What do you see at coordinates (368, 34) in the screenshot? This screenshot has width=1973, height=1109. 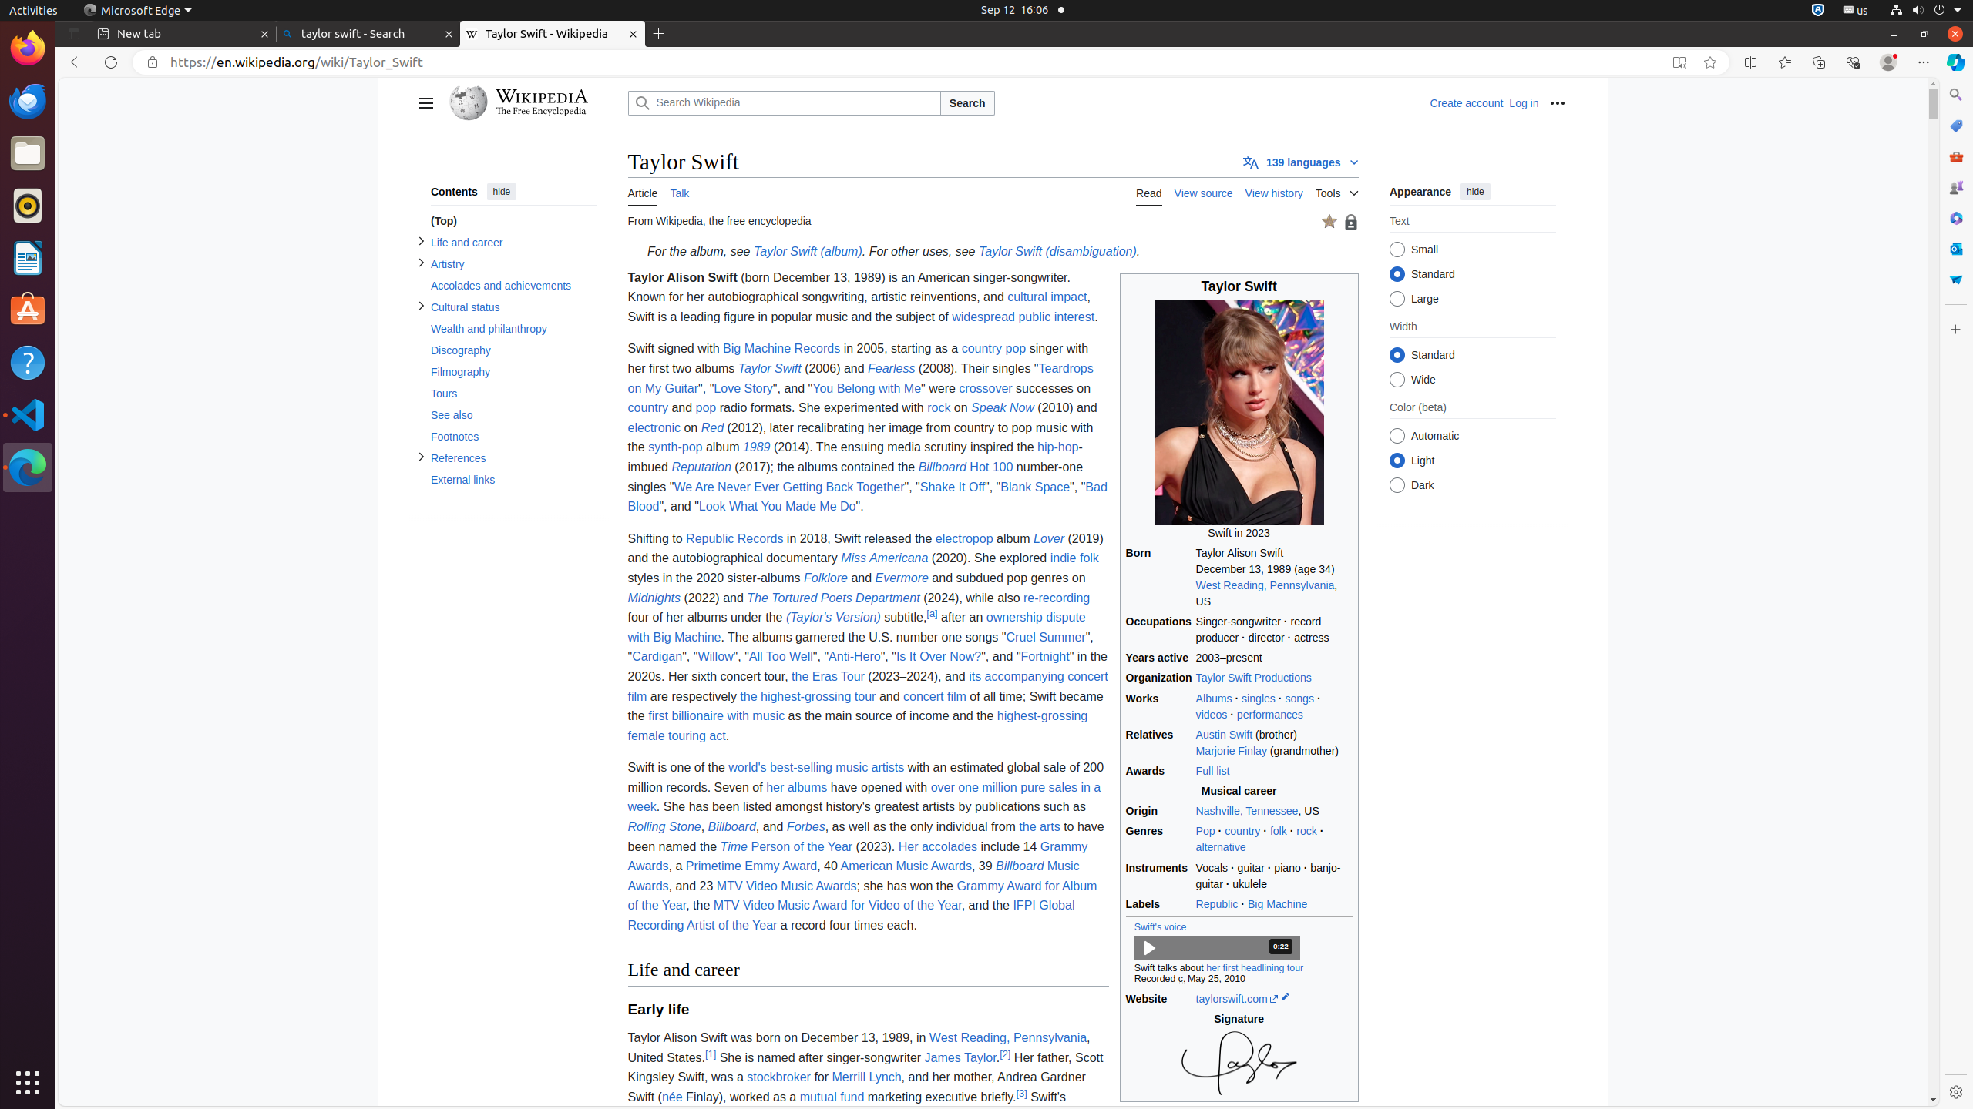 I see `taylor swift - Search` at bounding box center [368, 34].